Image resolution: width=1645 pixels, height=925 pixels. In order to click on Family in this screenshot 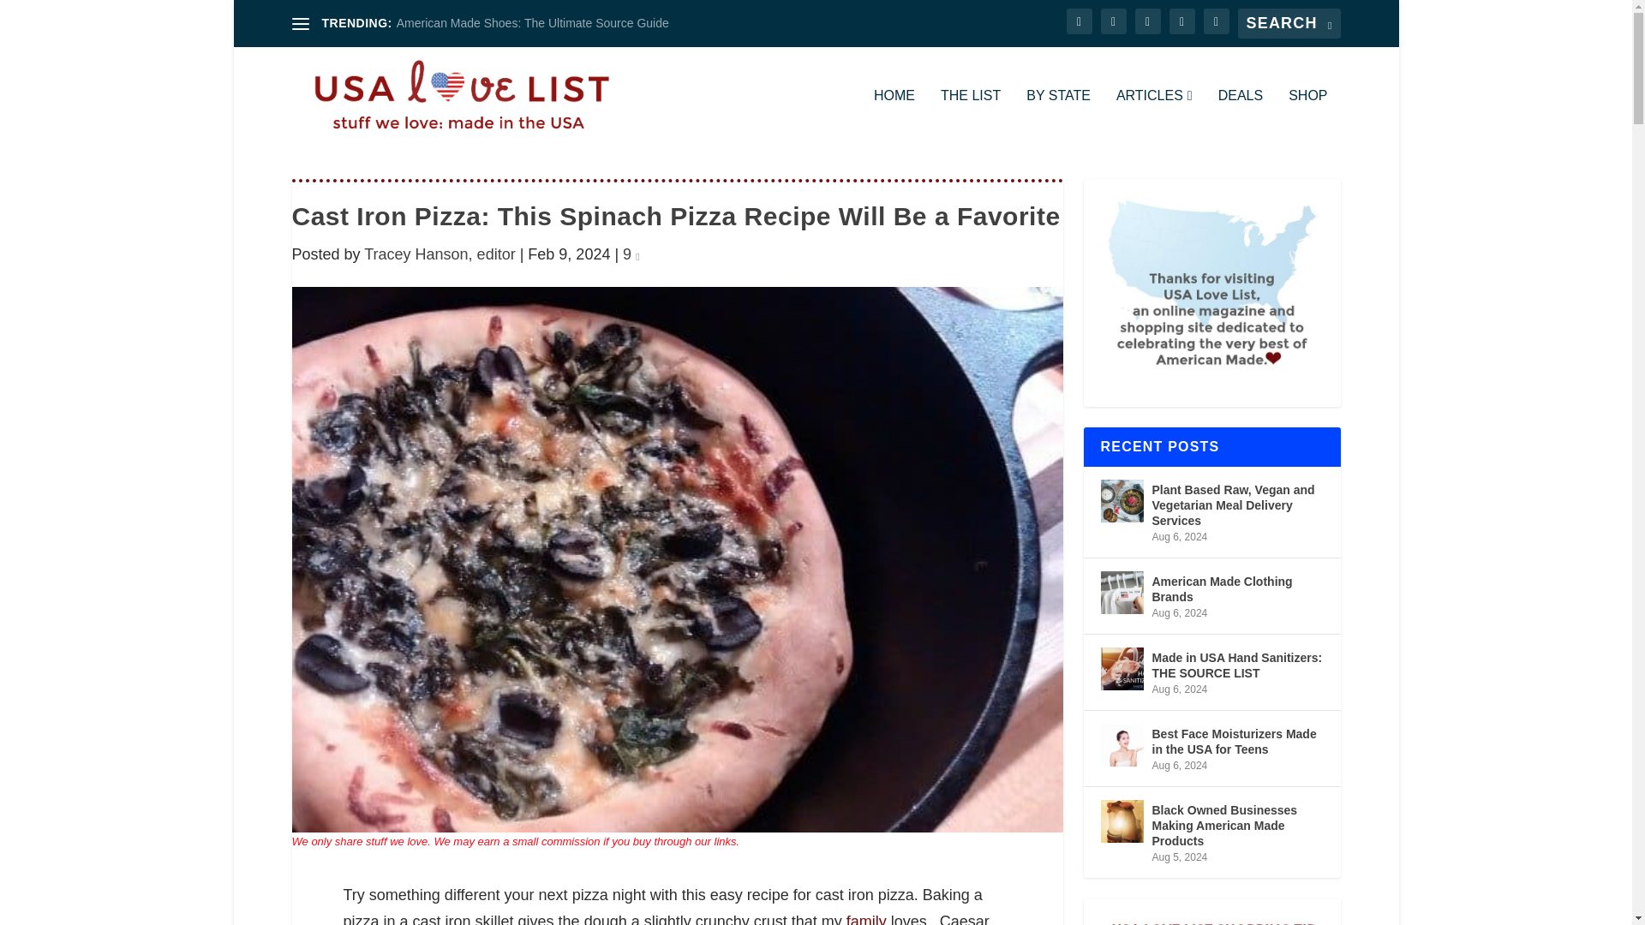, I will do `click(866, 918)`.